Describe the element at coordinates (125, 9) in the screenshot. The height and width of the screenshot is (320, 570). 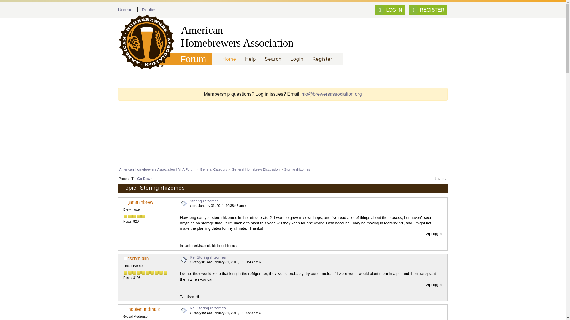
I see `Unread` at that location.